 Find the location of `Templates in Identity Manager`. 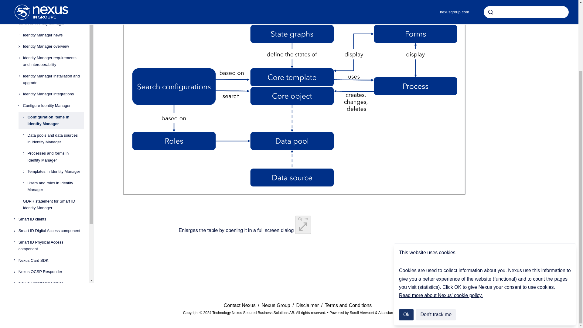

Templates in Identity Manager is located at coordinates (56, 131).